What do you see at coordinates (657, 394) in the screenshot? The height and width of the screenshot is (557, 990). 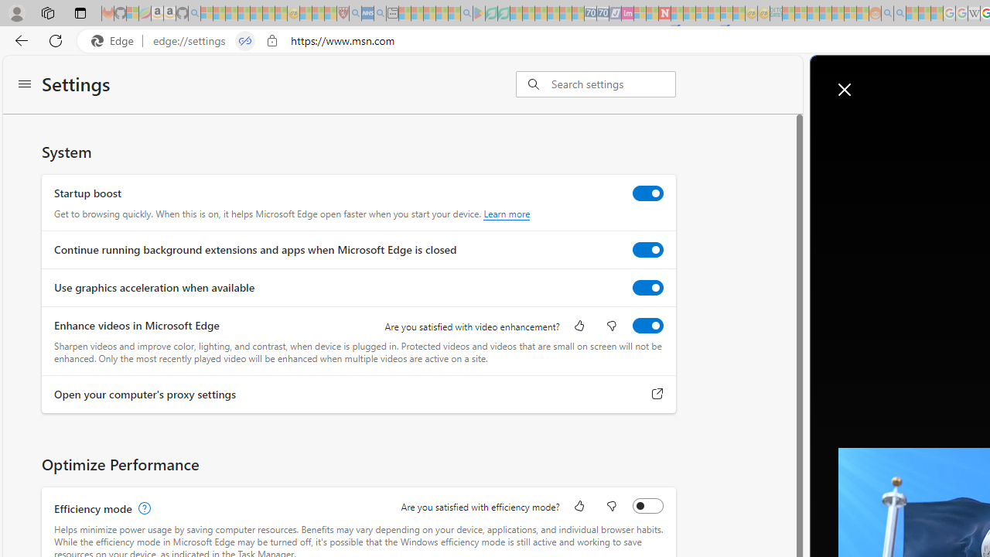 I see `Open your computer's proxy settings` at bounding box center [657, 394].